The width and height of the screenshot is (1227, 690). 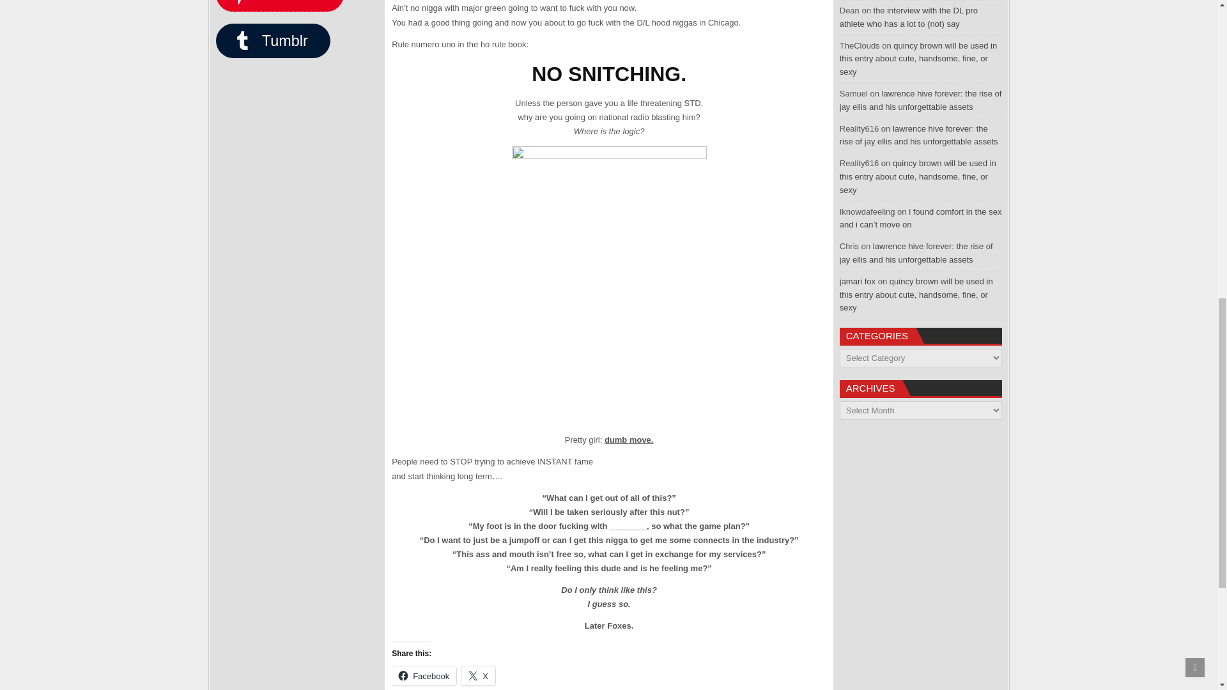 What do you see at coordinates (424, 676) in the screenshot?
I see `Facebook` at bounding box center [424, 676].